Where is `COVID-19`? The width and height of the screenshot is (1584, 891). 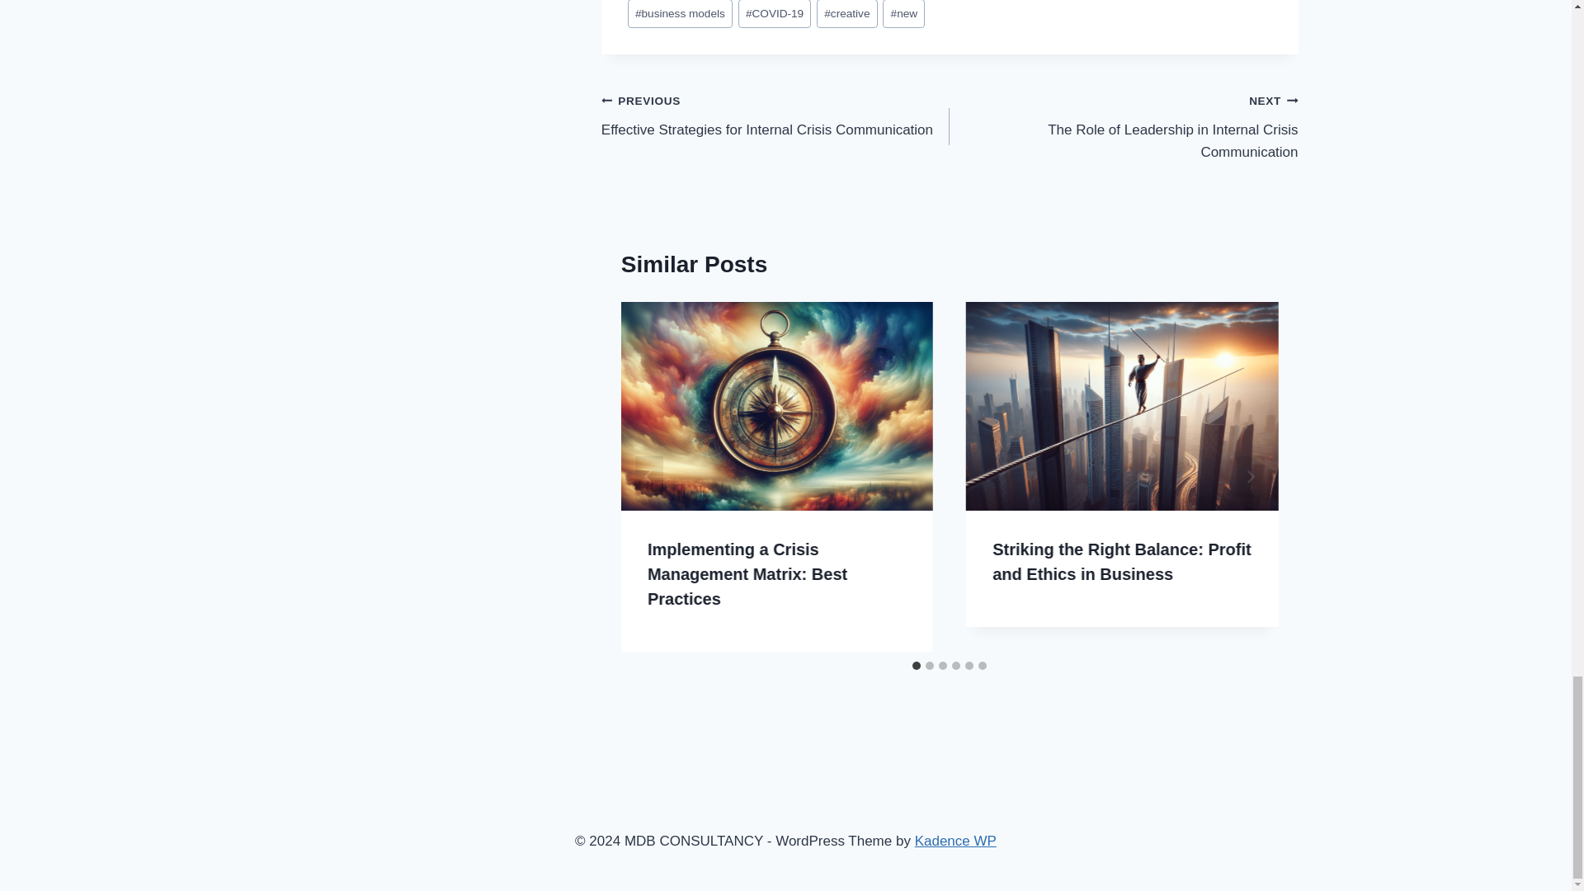 COVID-19 is located at coordinates (680, 13).